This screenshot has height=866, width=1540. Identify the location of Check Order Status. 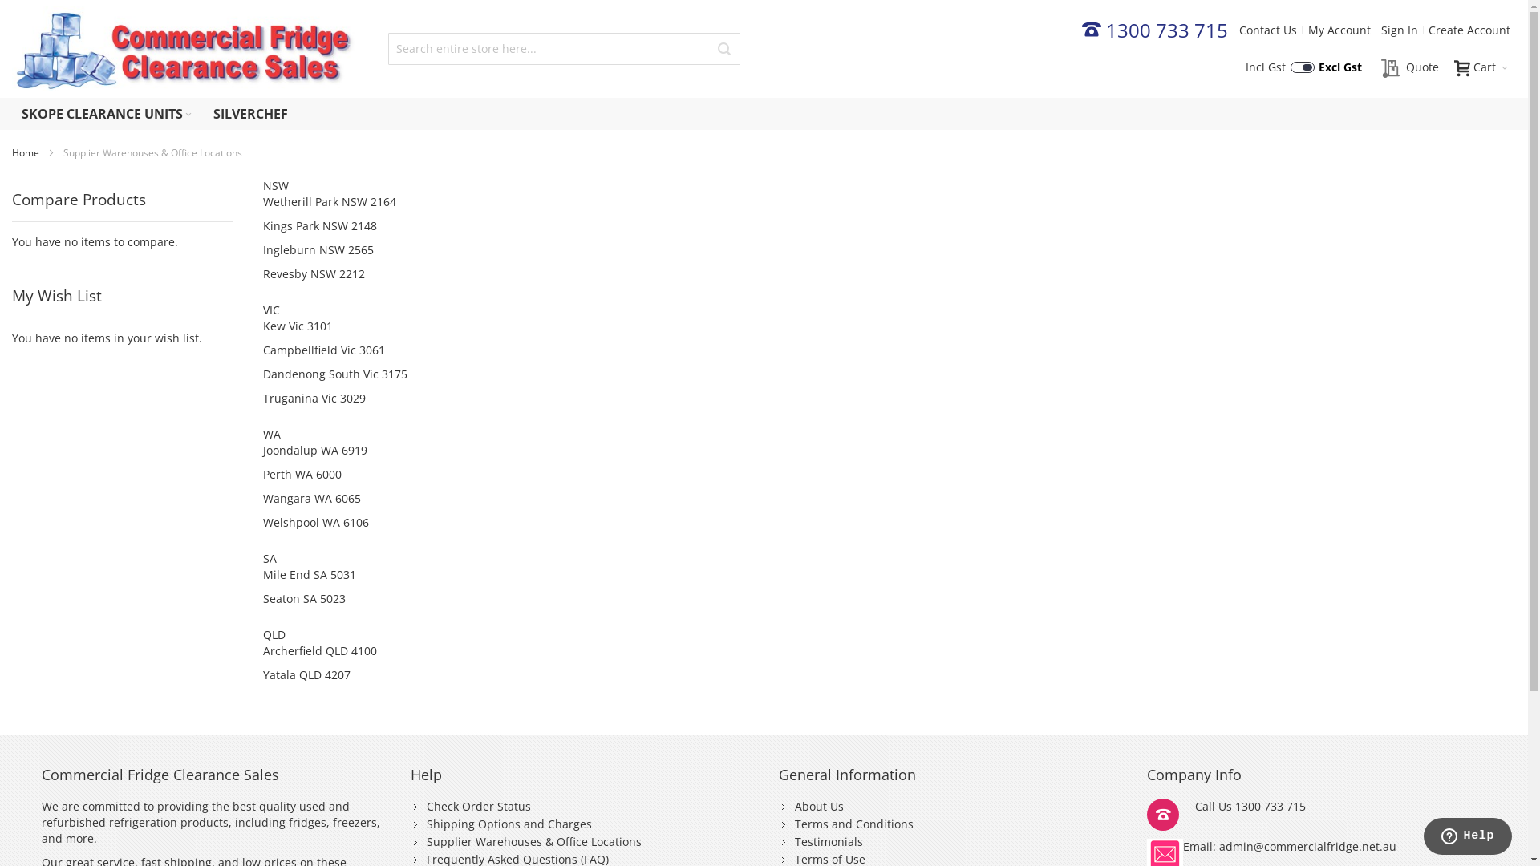
(479, 807).